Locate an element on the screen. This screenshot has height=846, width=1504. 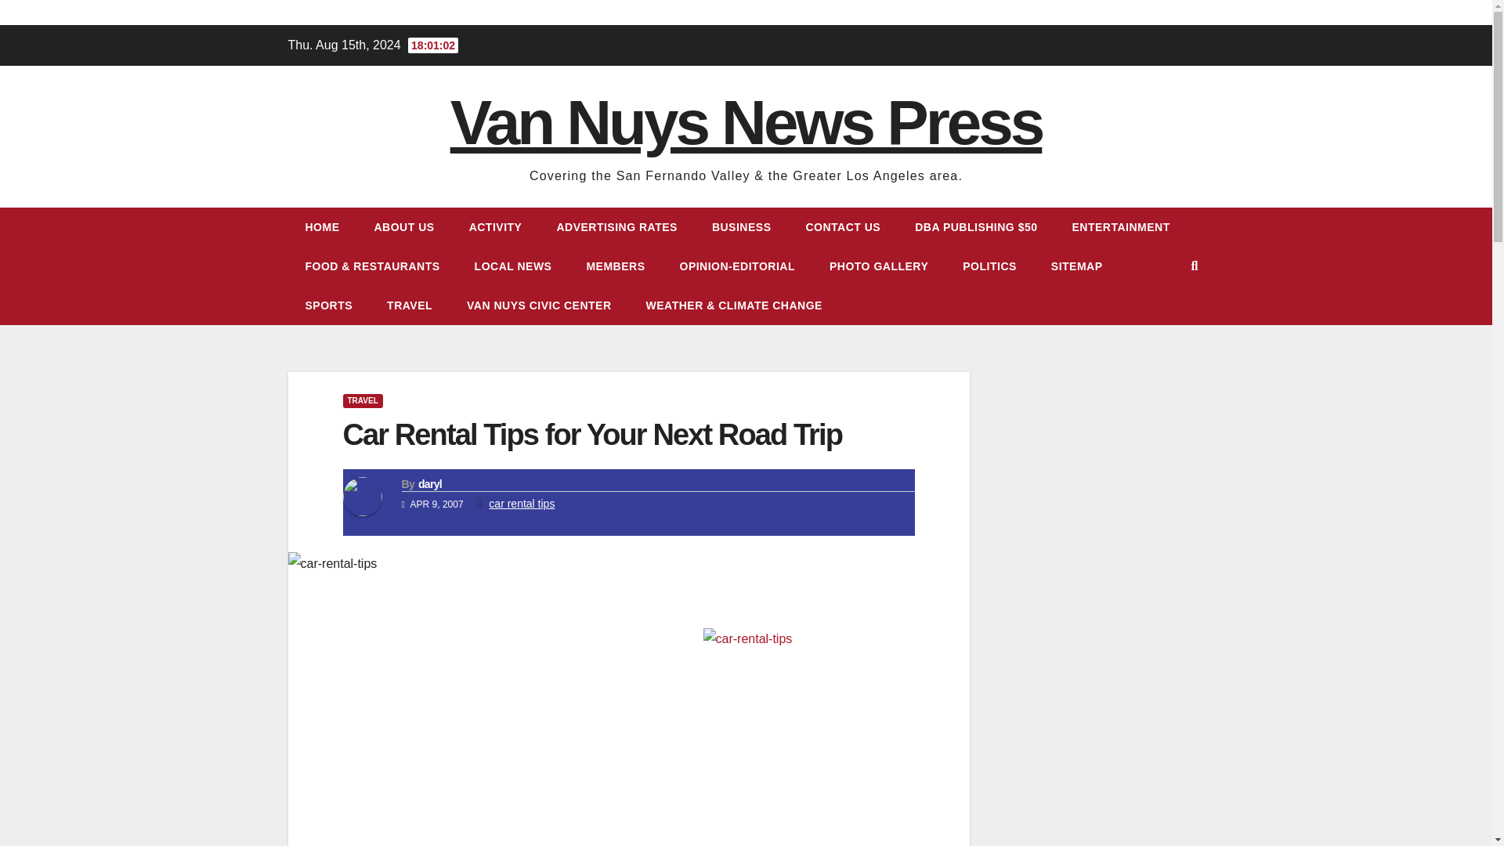
LOCAL NEWS is located at coordinates (513, 266).